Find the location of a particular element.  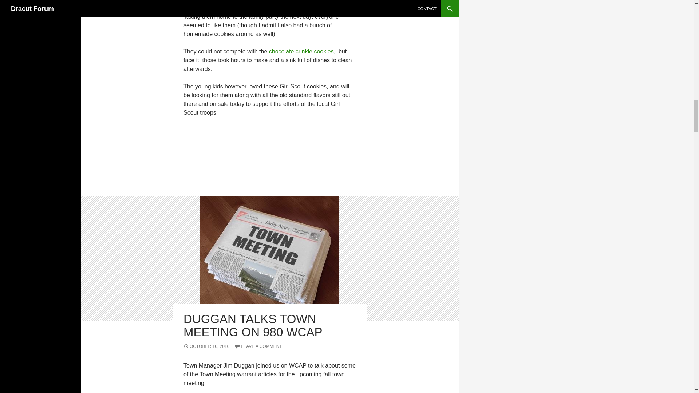

DUGGAN TALKS TOWN MEETING ON 980 WCAP is located at coordinates (253, 325).